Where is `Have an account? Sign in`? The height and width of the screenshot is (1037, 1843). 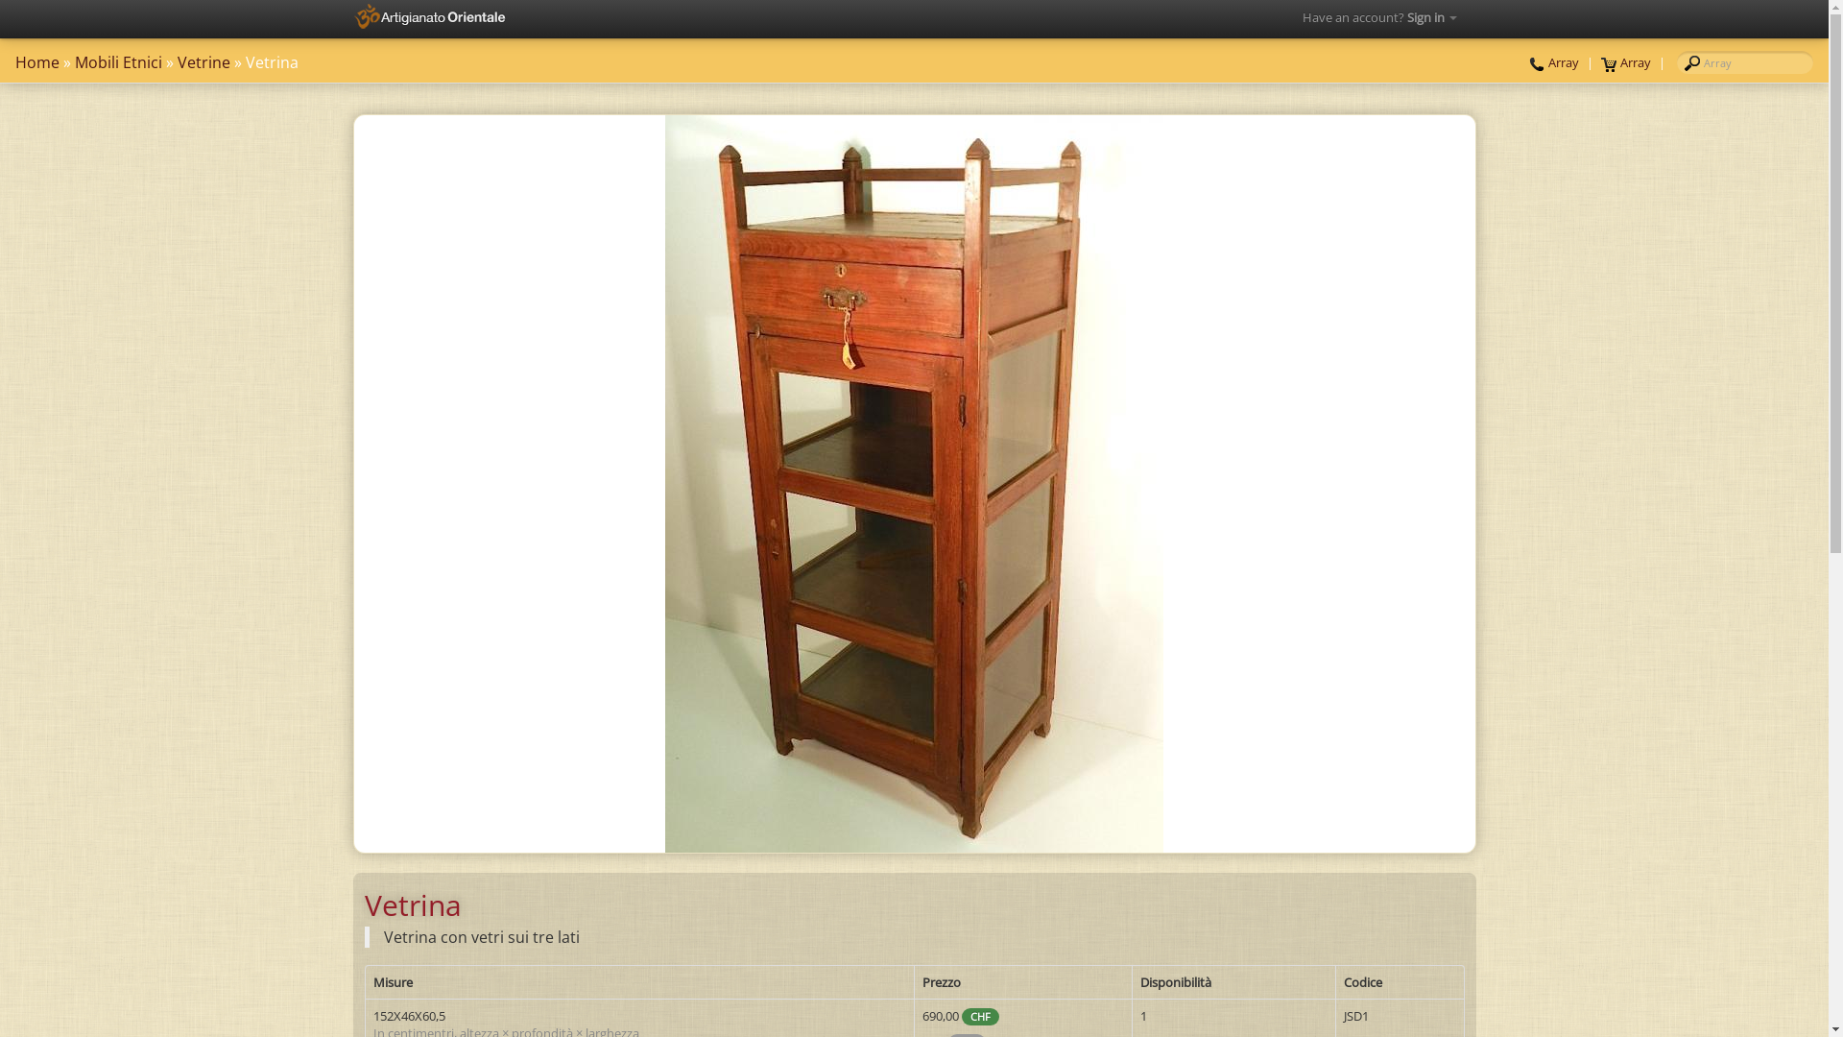
Have an account? Sign in is located at coordinates (1378, 18).